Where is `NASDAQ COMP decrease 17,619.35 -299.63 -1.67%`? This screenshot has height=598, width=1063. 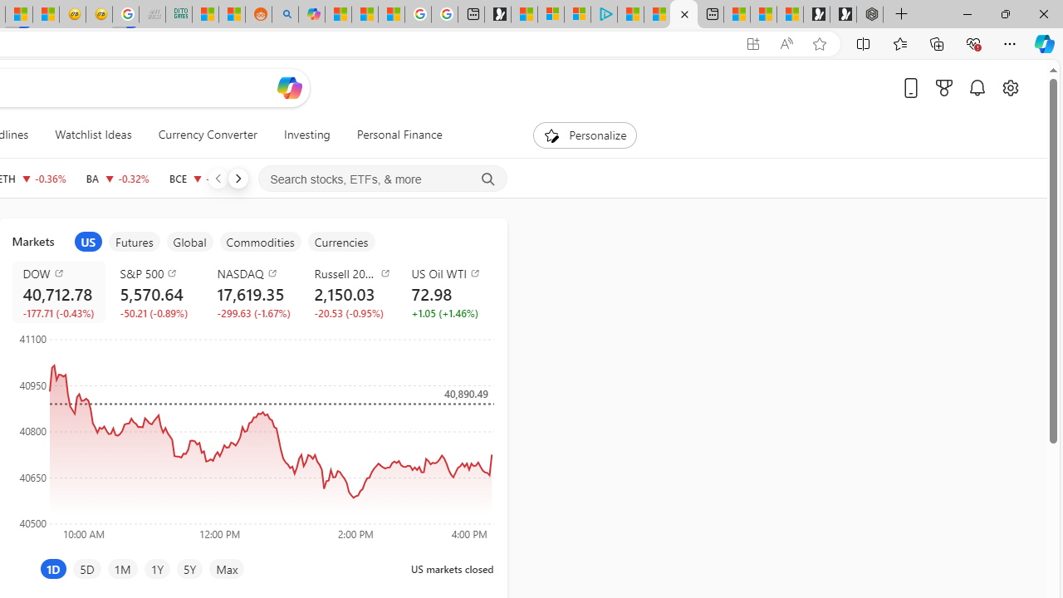 NASDAQ COMP decrease 17,619.35 -299.63 -1.67% is located at coordinates (252, 292).